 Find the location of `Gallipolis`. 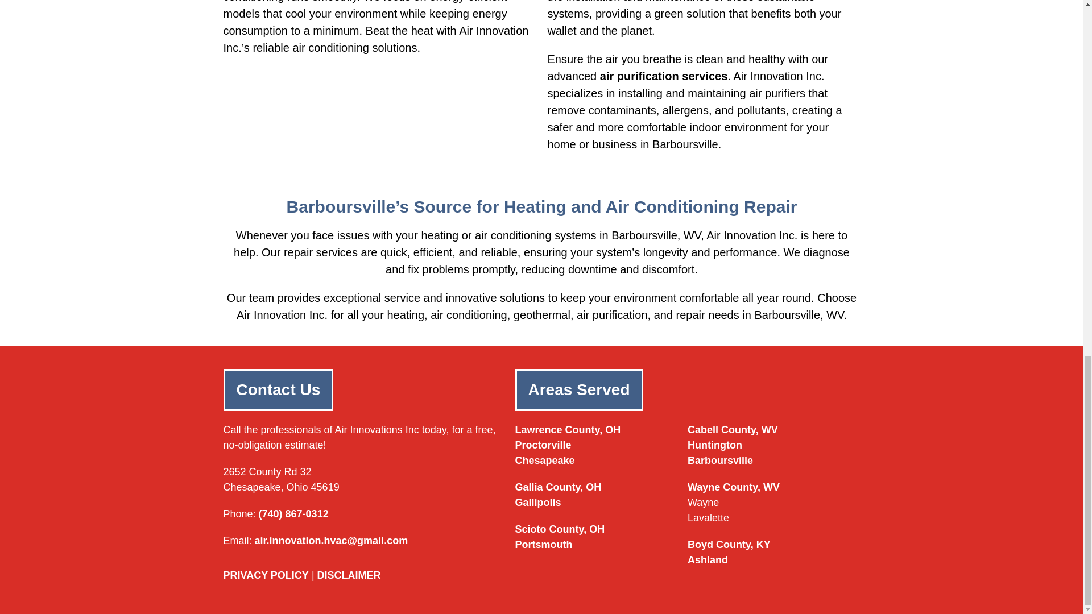

Gallipolis is located at coordinates (538, 503).